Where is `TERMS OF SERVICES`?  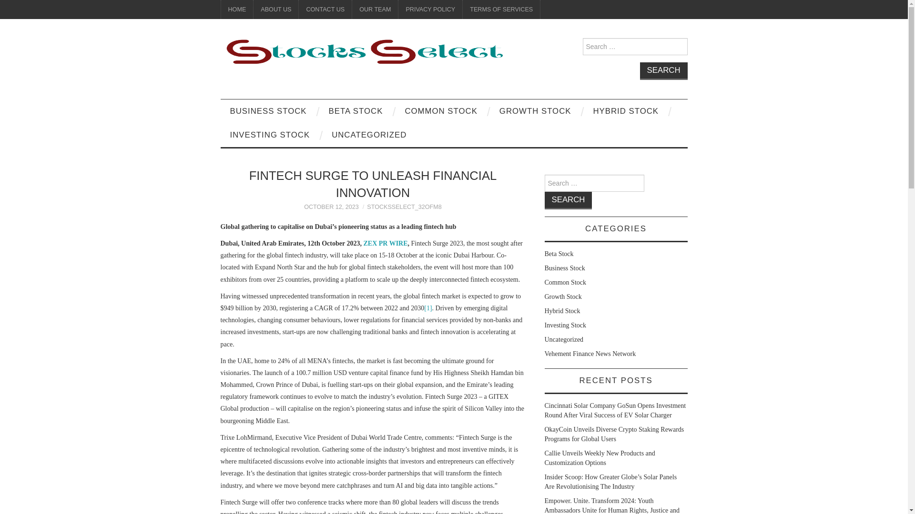 TERMS OF SERVICES is located at coordinates (501, 10).